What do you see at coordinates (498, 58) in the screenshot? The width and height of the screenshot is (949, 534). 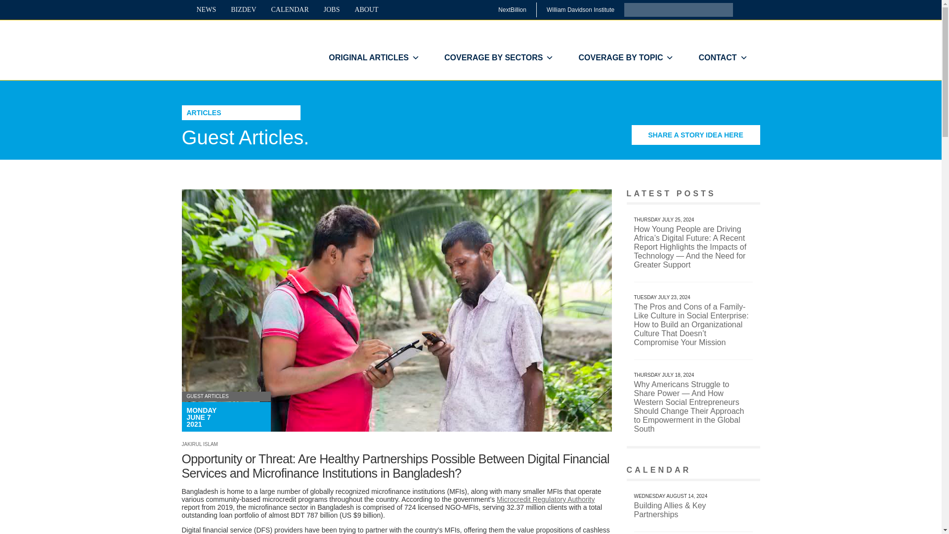 I see `COVERAGE BY SECTORS` at bounding box center [498, 58].